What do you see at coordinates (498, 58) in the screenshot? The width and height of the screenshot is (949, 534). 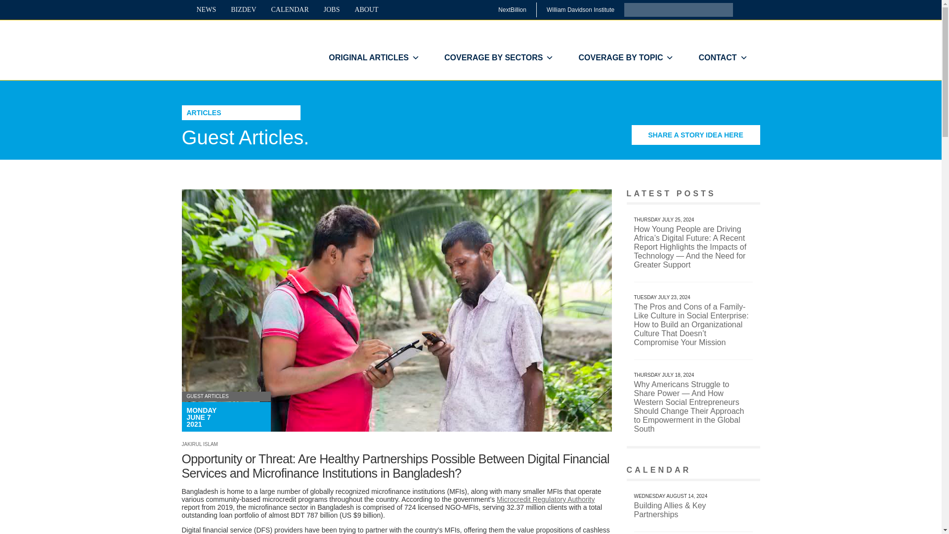 I see `COVERAGE BY SECTORS` at bounding box center [498, 58].